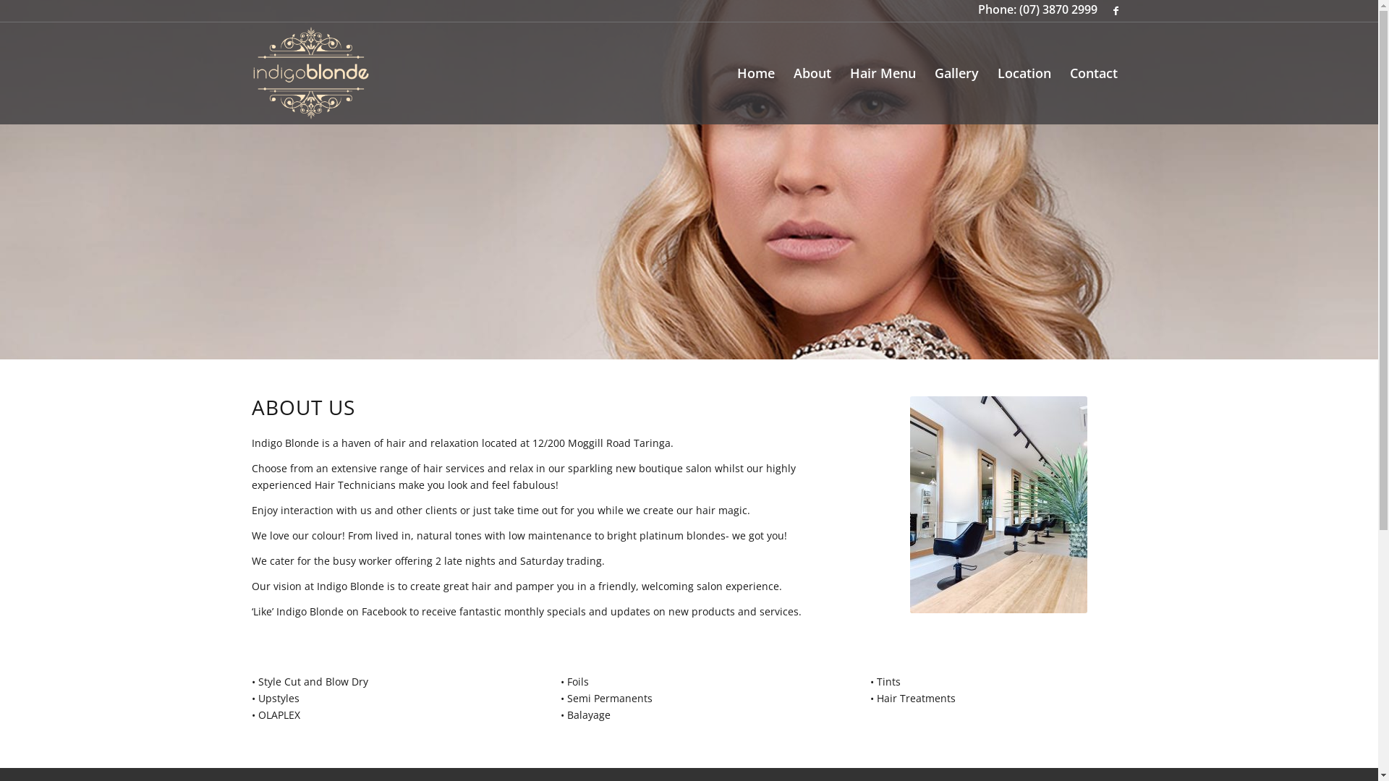 The width and height of the screenshot is (1389, 781). Describe the element at coordinates (756, 73) in the screenshot. I see `Home` at that location.